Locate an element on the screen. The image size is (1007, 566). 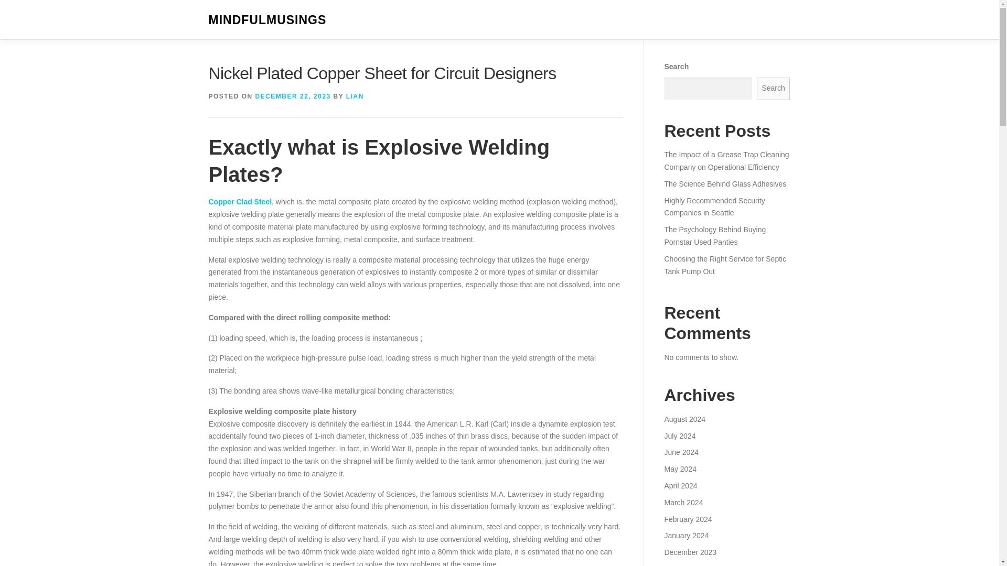
April 2024 is located at coordinates (680, 486).